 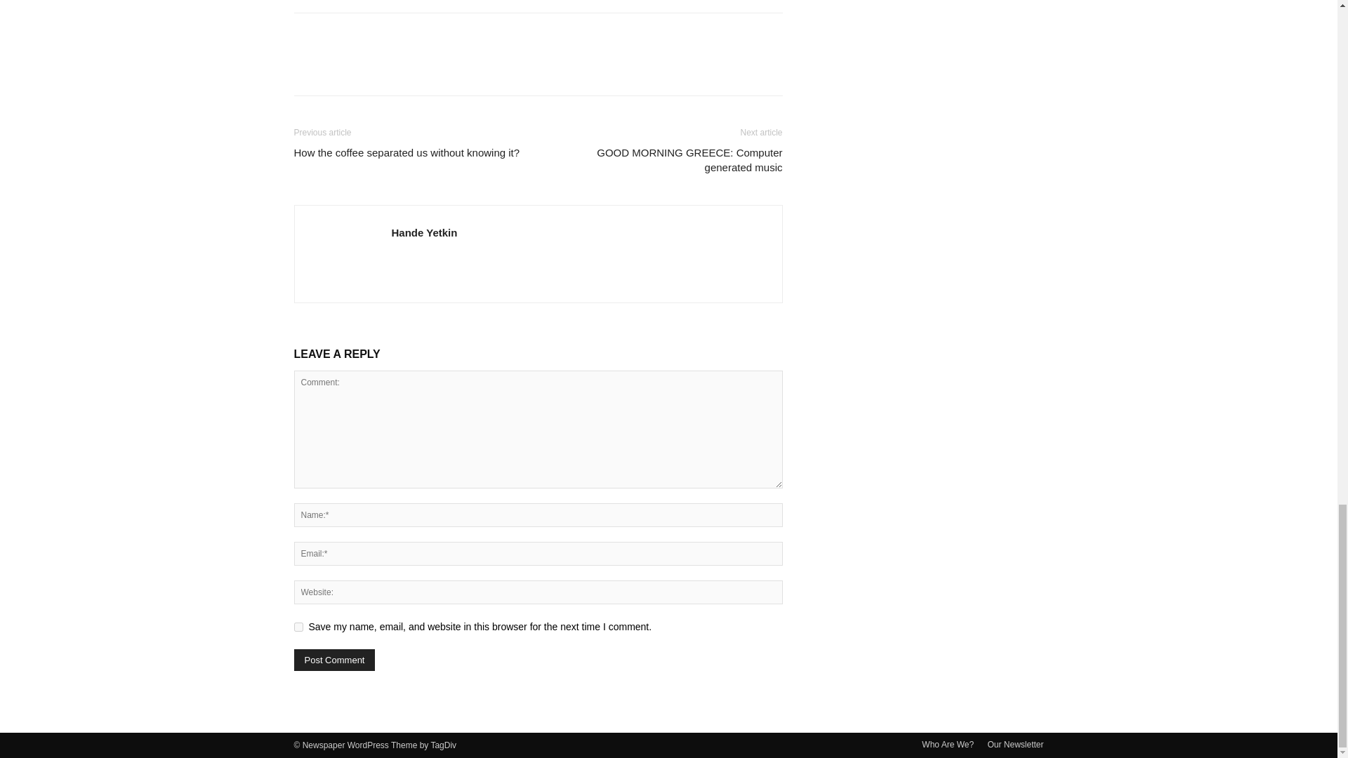 What do you see at coordinates (298, 626) in the screenshot?
I see `yes` at bounding box center [298, 626].